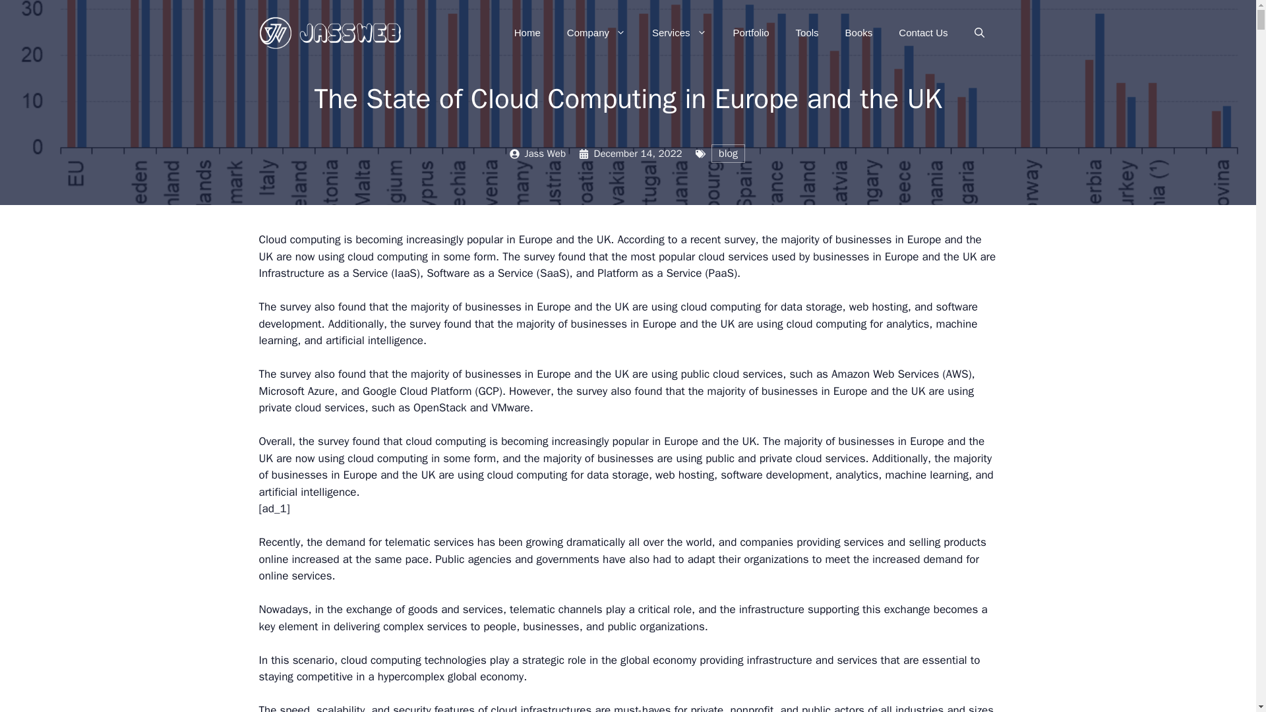  Describe the element at coordinates (596, 33) in the screenshot. I see `Company` at that location.